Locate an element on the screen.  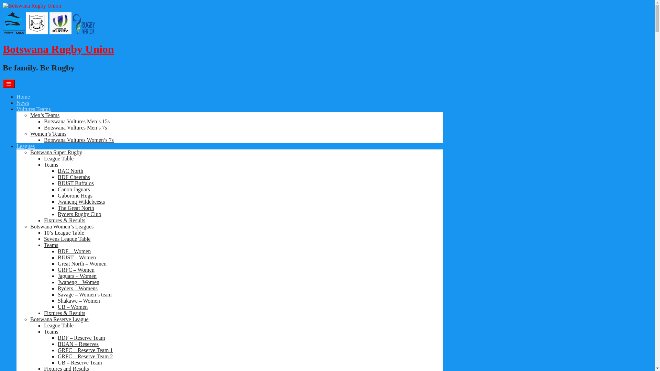
Rugby Africa is located at coordinates (84, 24).